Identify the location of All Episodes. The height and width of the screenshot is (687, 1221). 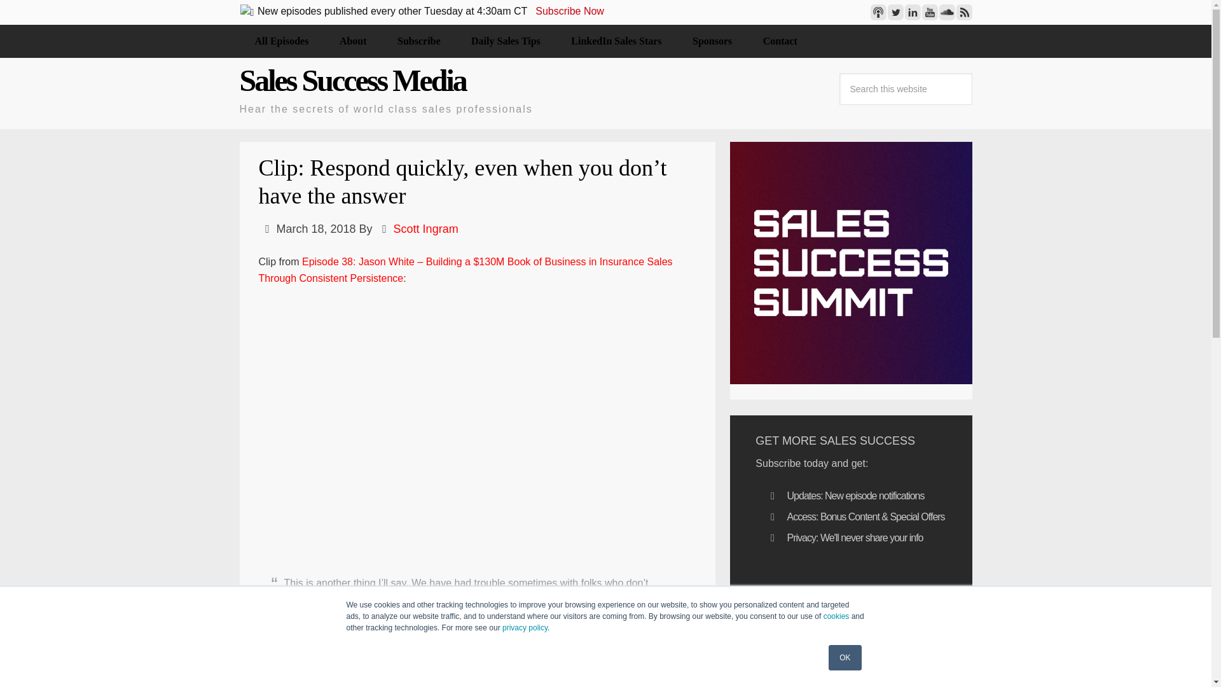
(281, 41).